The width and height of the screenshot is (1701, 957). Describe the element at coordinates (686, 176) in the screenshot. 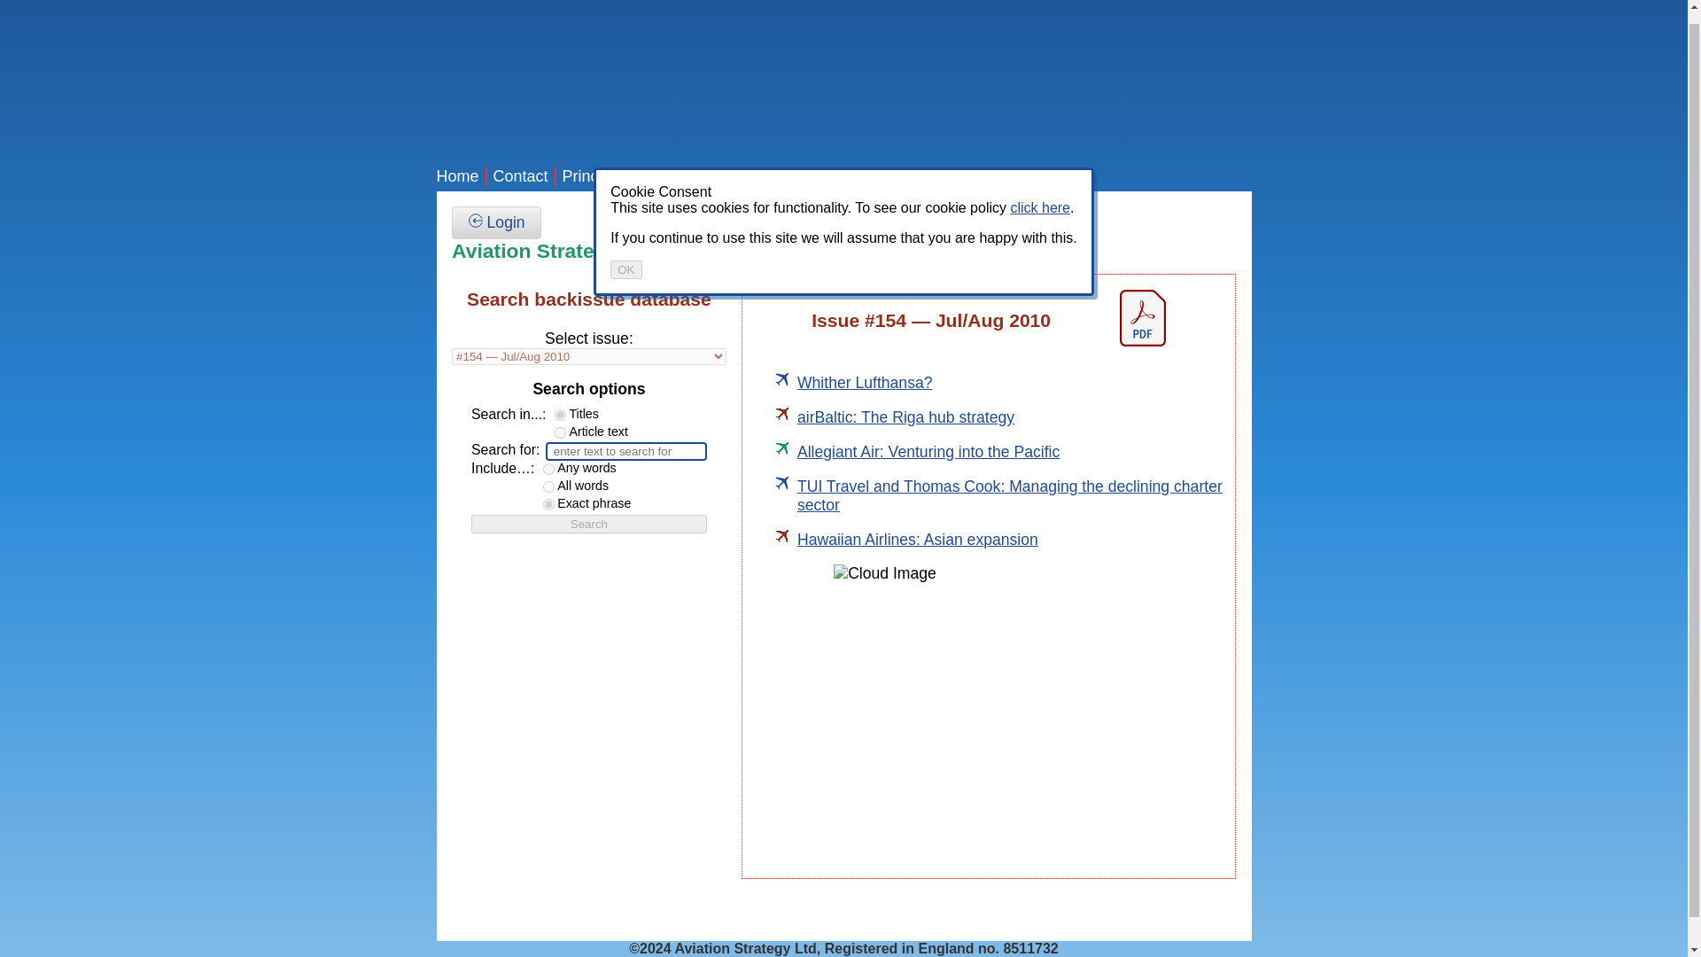

I see `Credentials` at that location.